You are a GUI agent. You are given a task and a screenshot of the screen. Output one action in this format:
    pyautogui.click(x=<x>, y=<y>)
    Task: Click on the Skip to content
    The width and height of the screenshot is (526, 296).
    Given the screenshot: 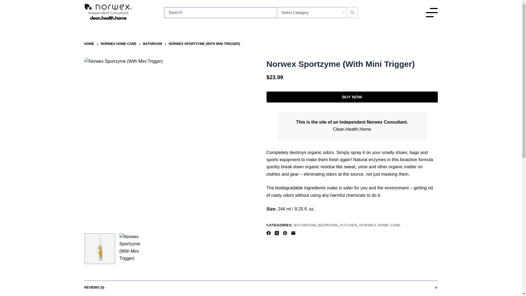 What is the action you would take?
    pyautogui.click(x=5, y=3)
    